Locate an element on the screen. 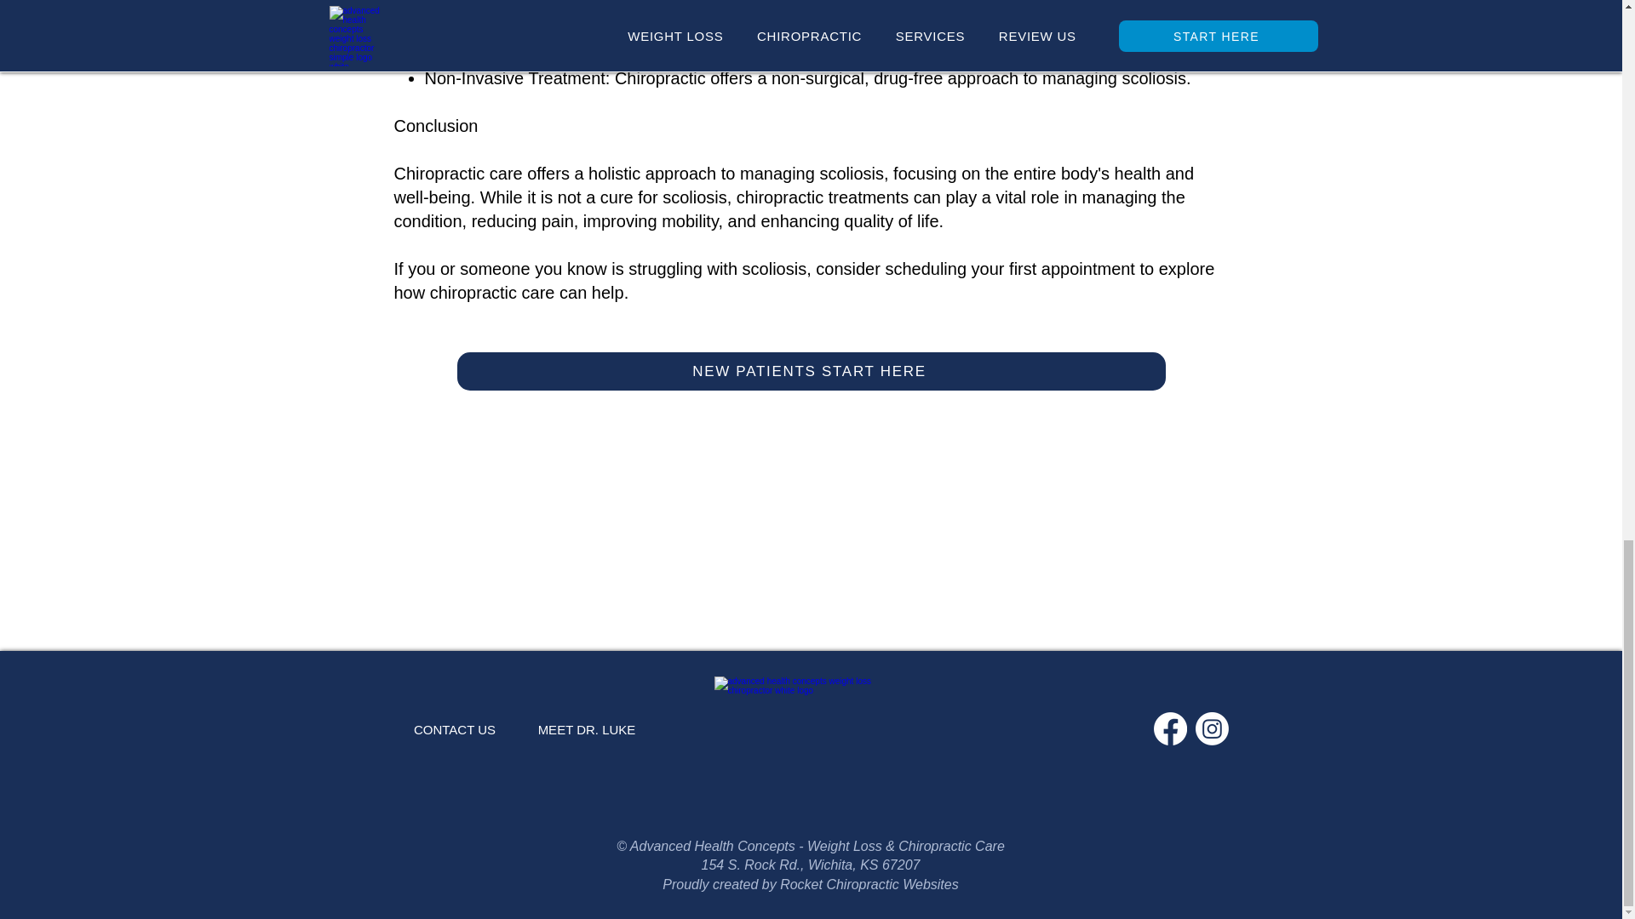 The height and width of the screenshot is (919, 1635). Rocket Chiropractic Websites is located at coordinates (869, 884).